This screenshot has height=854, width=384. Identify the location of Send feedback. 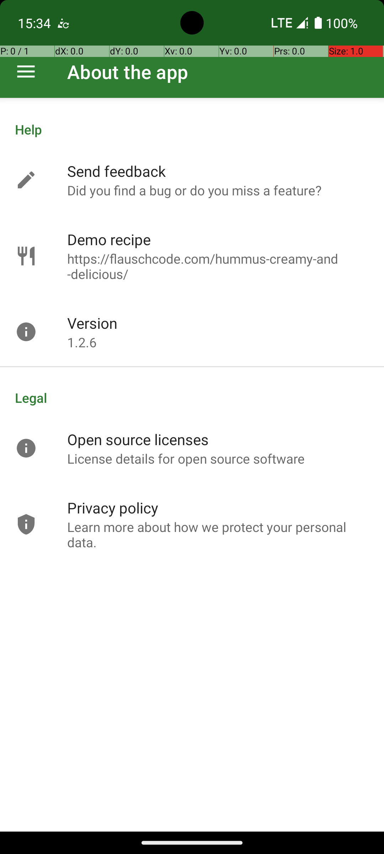
(117, 171).